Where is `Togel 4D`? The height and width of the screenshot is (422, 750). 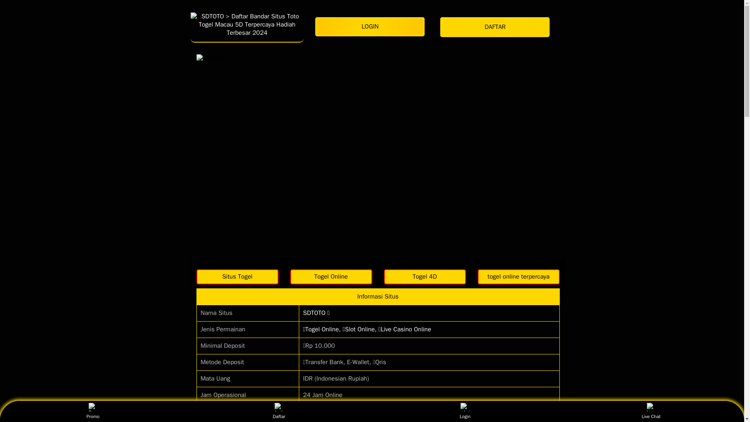
Togel 4D is located at coordinates (424, 277).